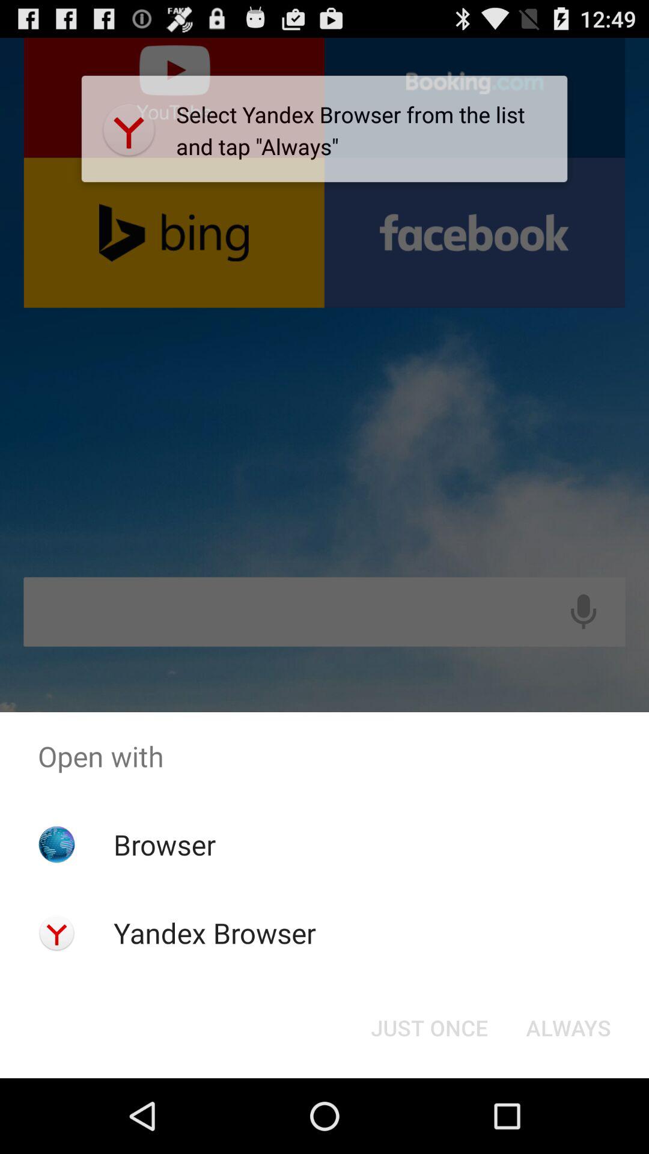 Image resolution: width=649 pixels, height=1154 pixels. What do you see at coordinates (214, 933) in the screenshot?
I see `flip until yandex browser app` at bounding box center [214, 933].